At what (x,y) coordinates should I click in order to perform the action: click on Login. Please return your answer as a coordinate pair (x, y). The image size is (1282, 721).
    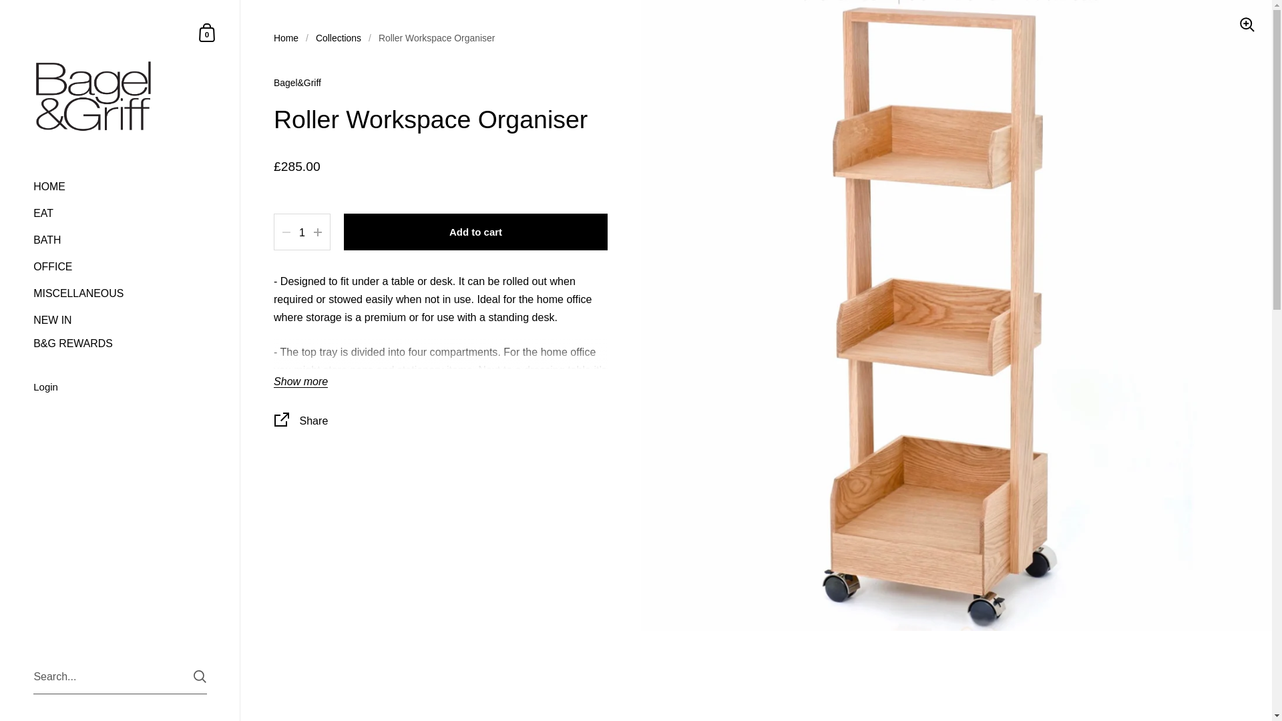
    Looking at the image, I should click on (120, 388).